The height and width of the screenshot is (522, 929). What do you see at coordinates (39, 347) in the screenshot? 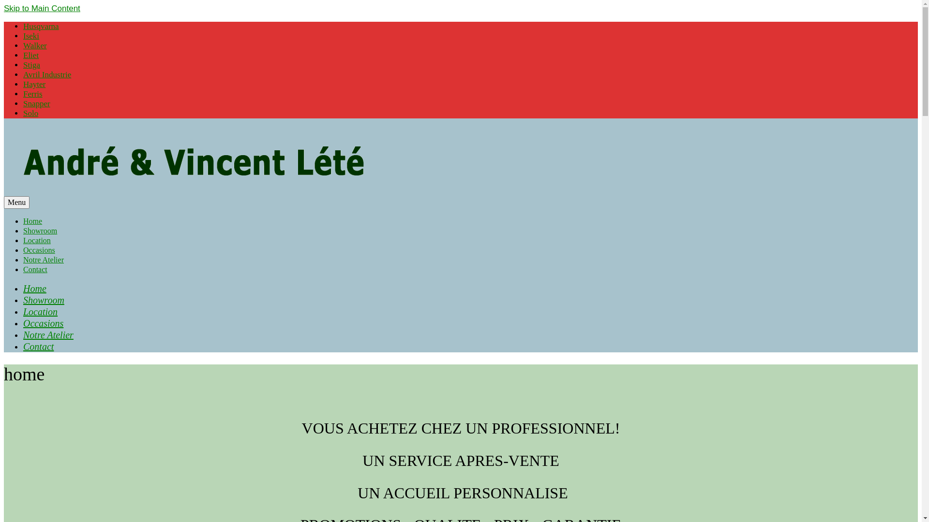
I see `Contact` at bounding box center [39, 347].